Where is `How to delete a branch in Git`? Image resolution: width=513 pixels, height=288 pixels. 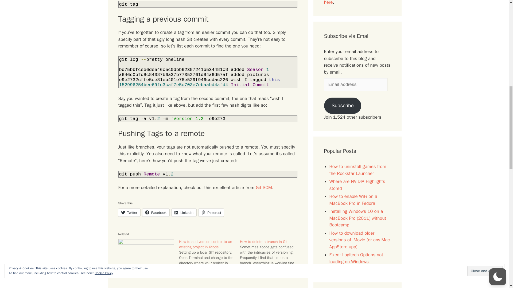
How to delete a branch in Git is located at coordinates (270, 255).